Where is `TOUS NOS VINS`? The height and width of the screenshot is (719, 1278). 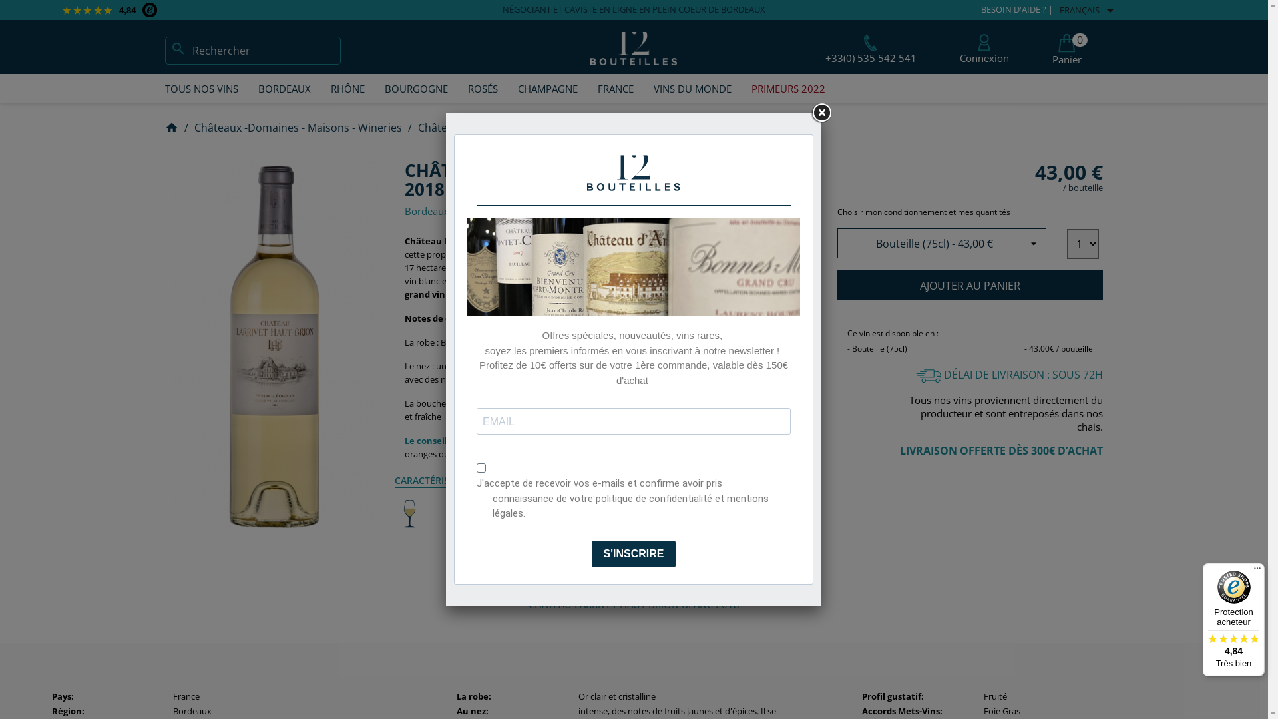
TOUS NOS VINS is located at coordinates (201, 89).